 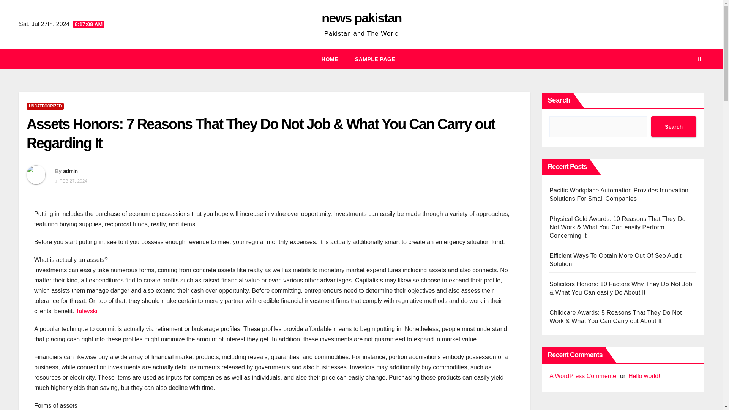 I want to click on news pakistan, so click(x=361, y=17).